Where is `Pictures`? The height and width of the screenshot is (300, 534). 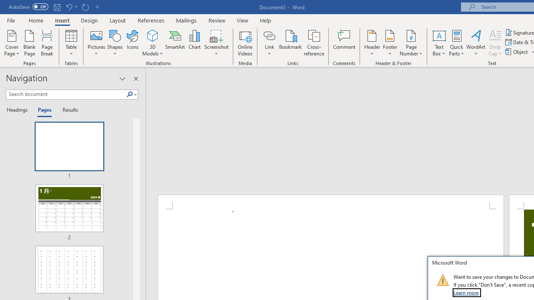 Pictures is located at coordinates (96, 42).